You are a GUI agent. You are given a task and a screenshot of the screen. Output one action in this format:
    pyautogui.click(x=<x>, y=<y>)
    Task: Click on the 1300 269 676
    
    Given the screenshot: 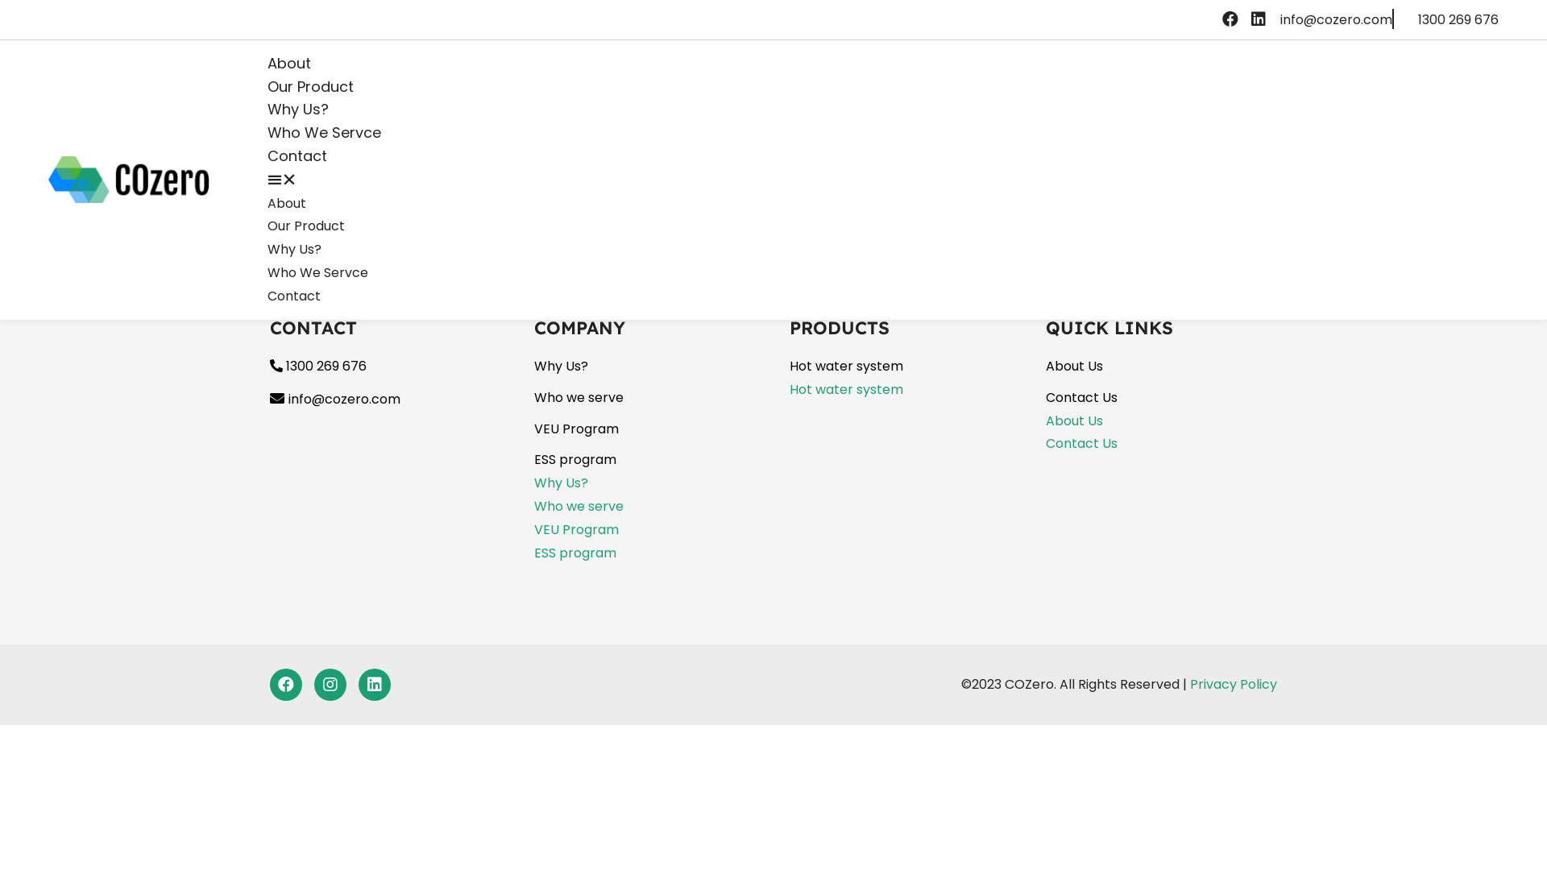 What is the action you would take?
    pyautogui.click(x=1458, y=19)
    